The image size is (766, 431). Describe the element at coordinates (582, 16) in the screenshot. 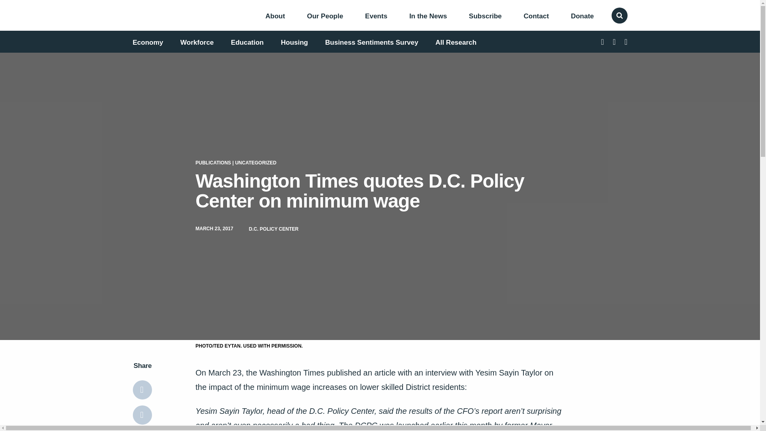

I see `Donate` at that location.